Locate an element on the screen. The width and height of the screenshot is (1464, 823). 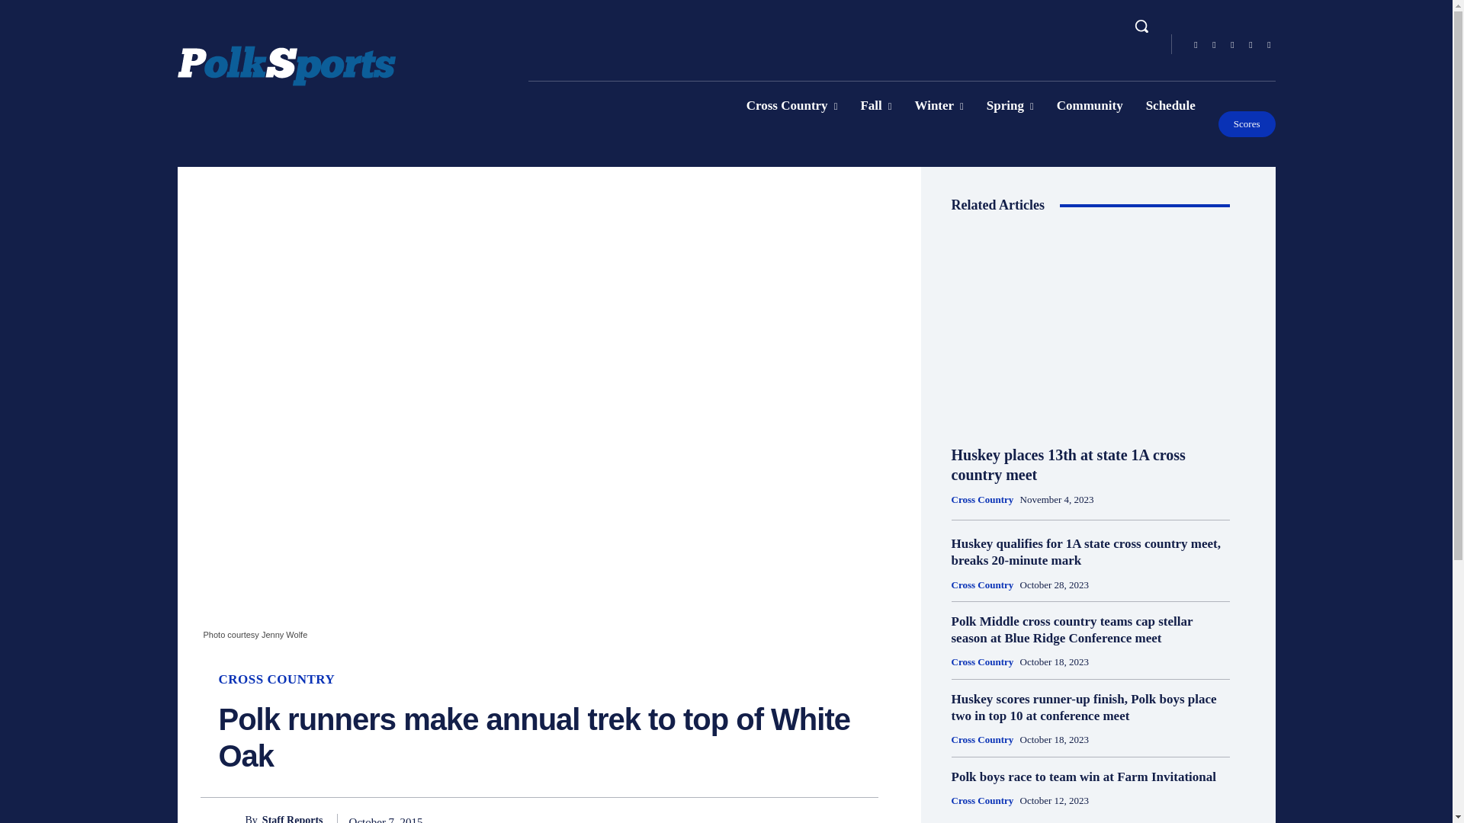
Staff Reports is located at coordinates (231, 817).